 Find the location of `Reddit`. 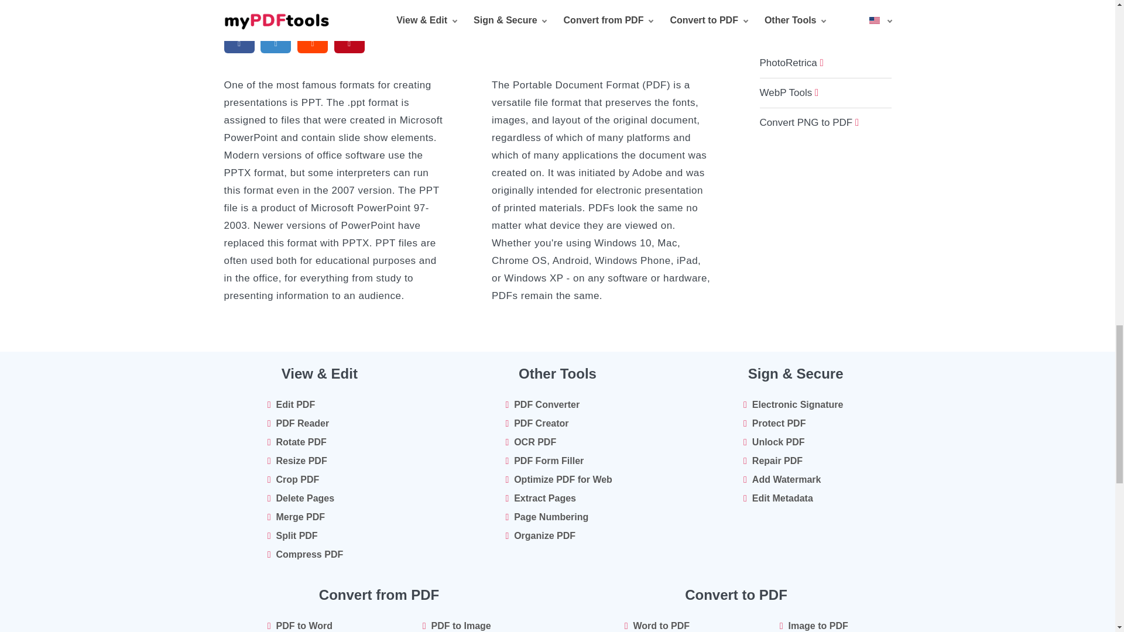

Reddit is located at coordinates (312, 43).